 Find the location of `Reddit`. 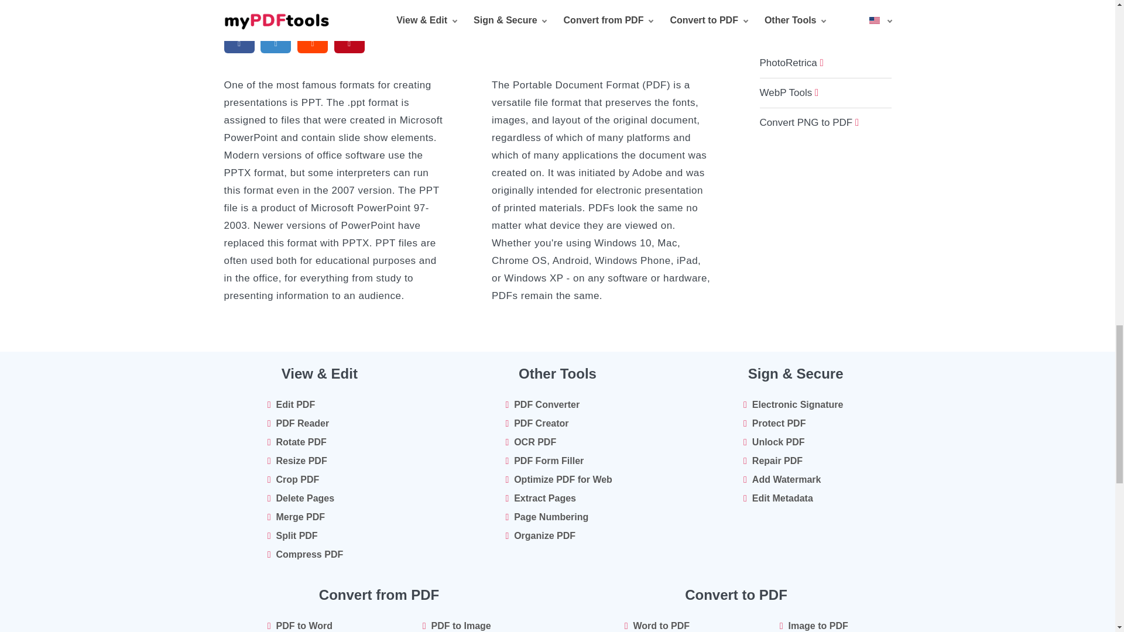

Reddit is located at coordinates (312, 43).